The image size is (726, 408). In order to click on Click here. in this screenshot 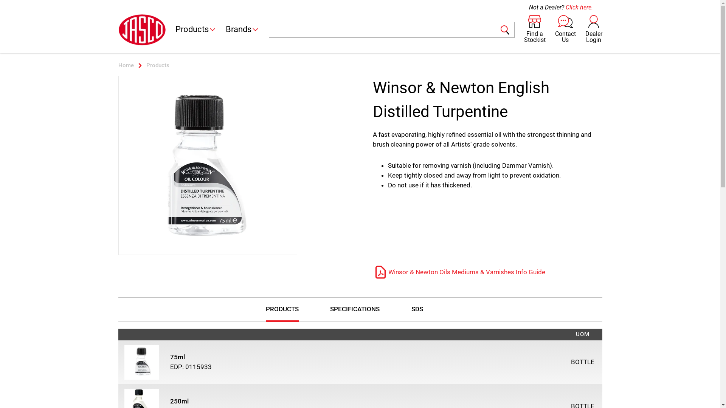, I will do `click(579, 8)`.